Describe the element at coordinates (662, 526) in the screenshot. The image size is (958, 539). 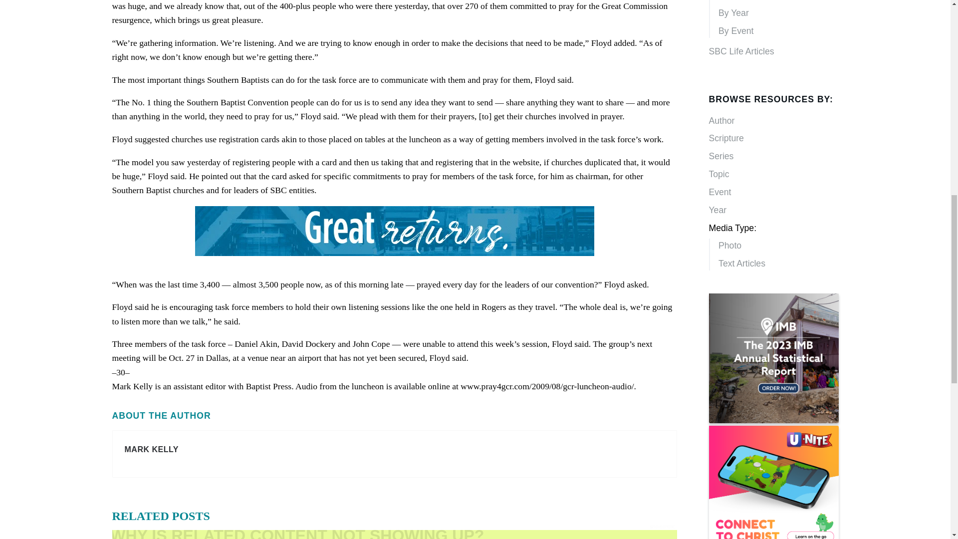
I see `Website Tools by Shareaholic` at that location.